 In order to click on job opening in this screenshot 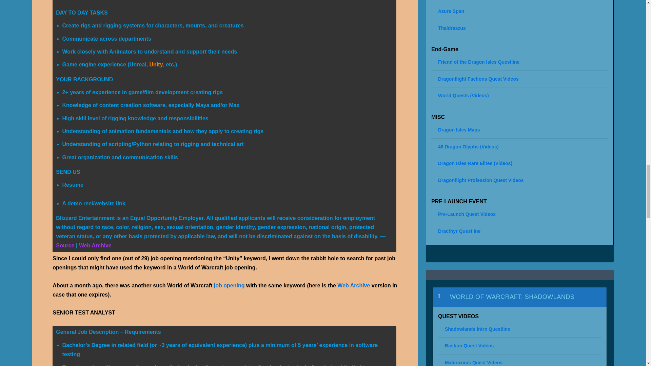, I will do `click(229, 285)`.